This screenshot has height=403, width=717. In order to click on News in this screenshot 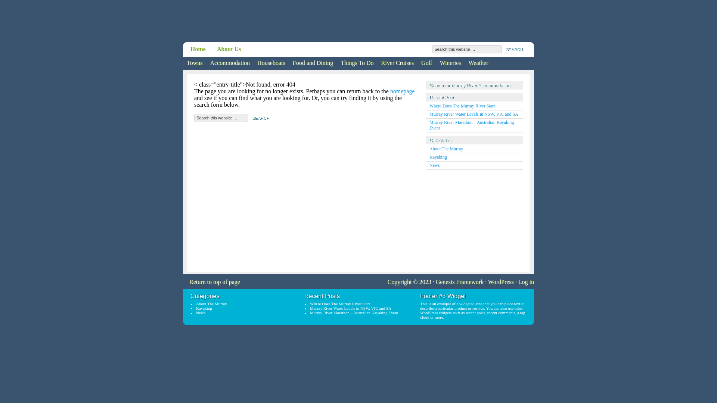, I will do `click(201, 313)`.